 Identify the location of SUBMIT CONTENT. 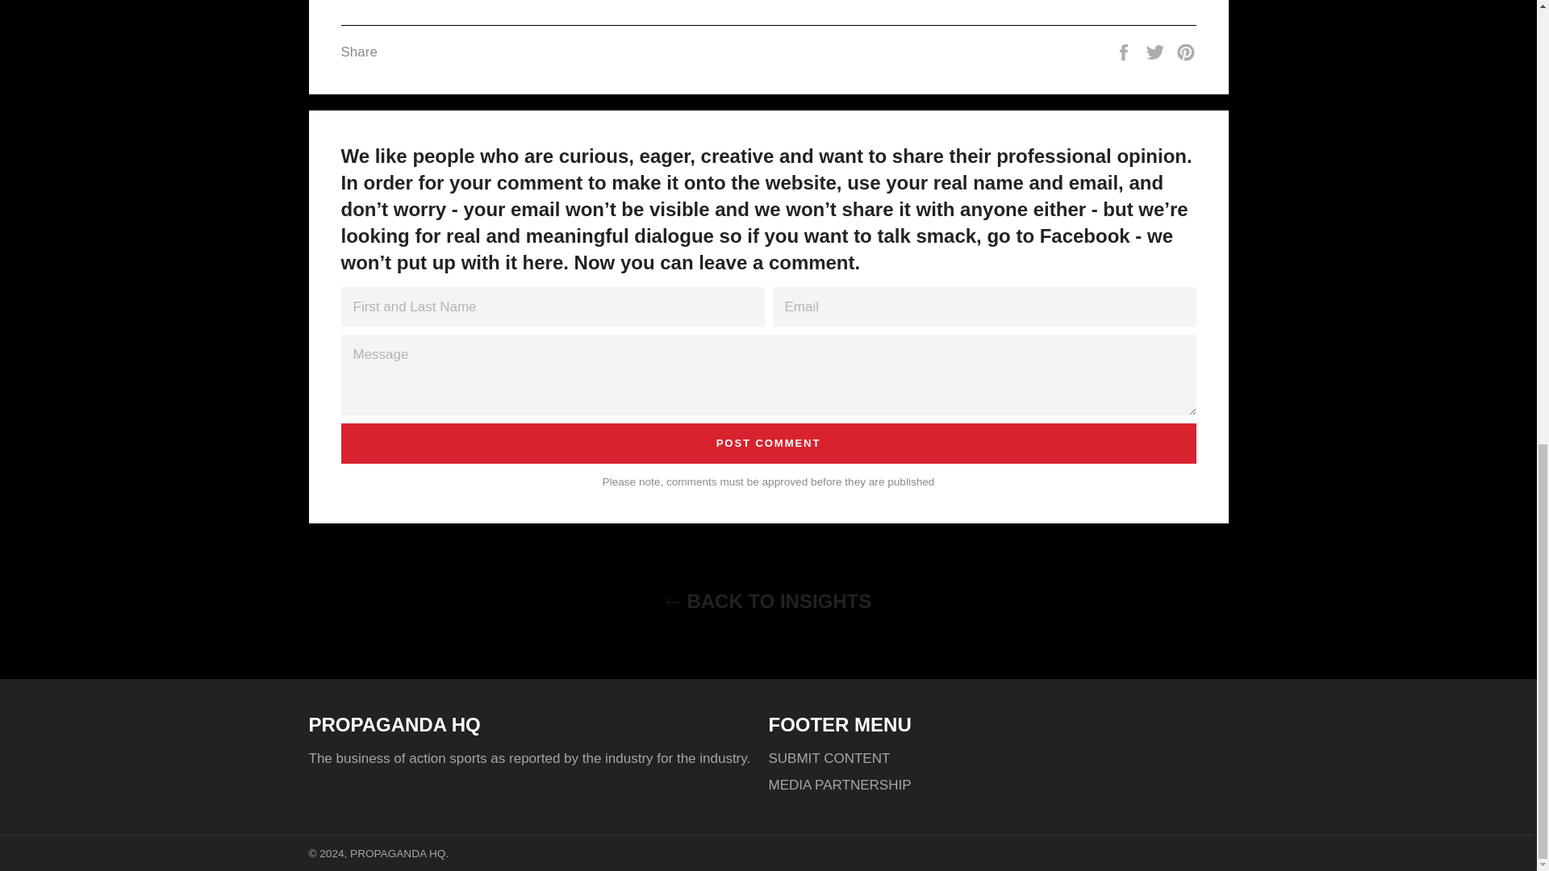
(829, 758).